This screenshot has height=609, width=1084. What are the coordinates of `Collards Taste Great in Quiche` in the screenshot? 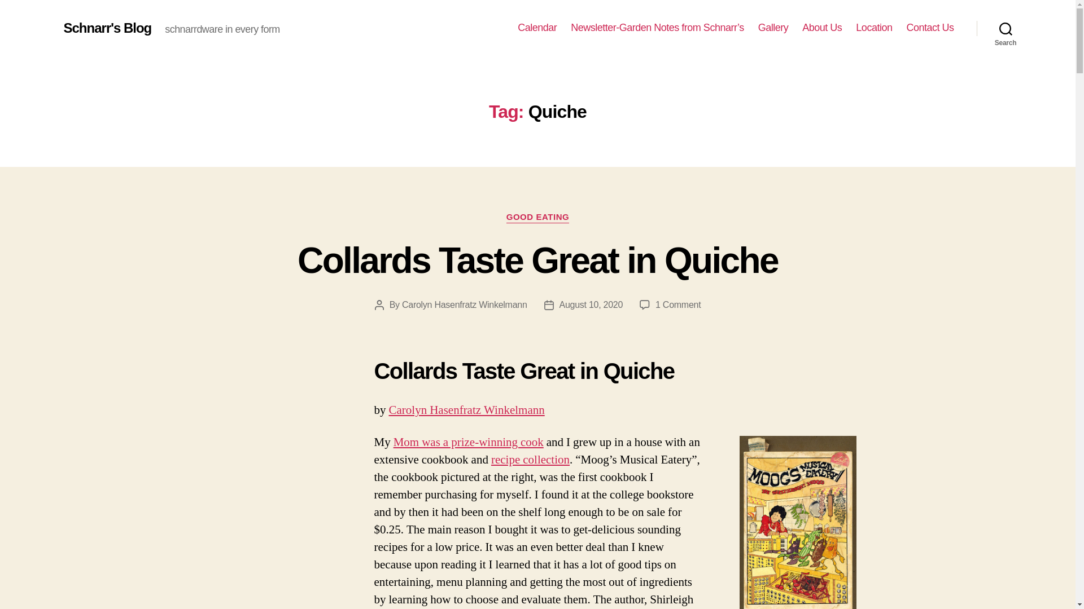 It's located at (537, 260).